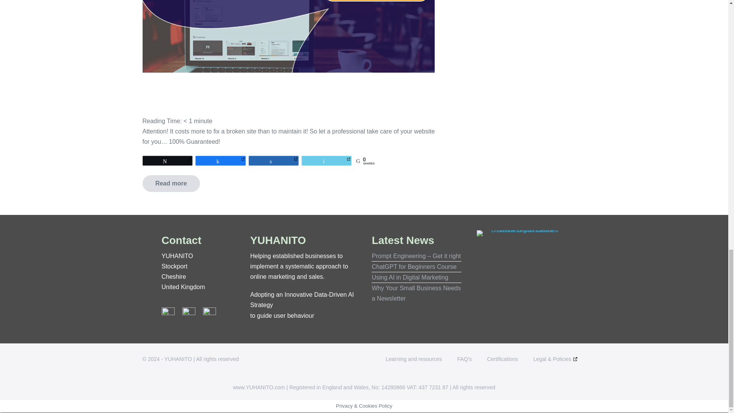 This screenshot has height=413, width=734. Describe the element at coordinates (521, 233) in the screenshot. I see `Bramhall Digital Certified Business Consultant` at that location.